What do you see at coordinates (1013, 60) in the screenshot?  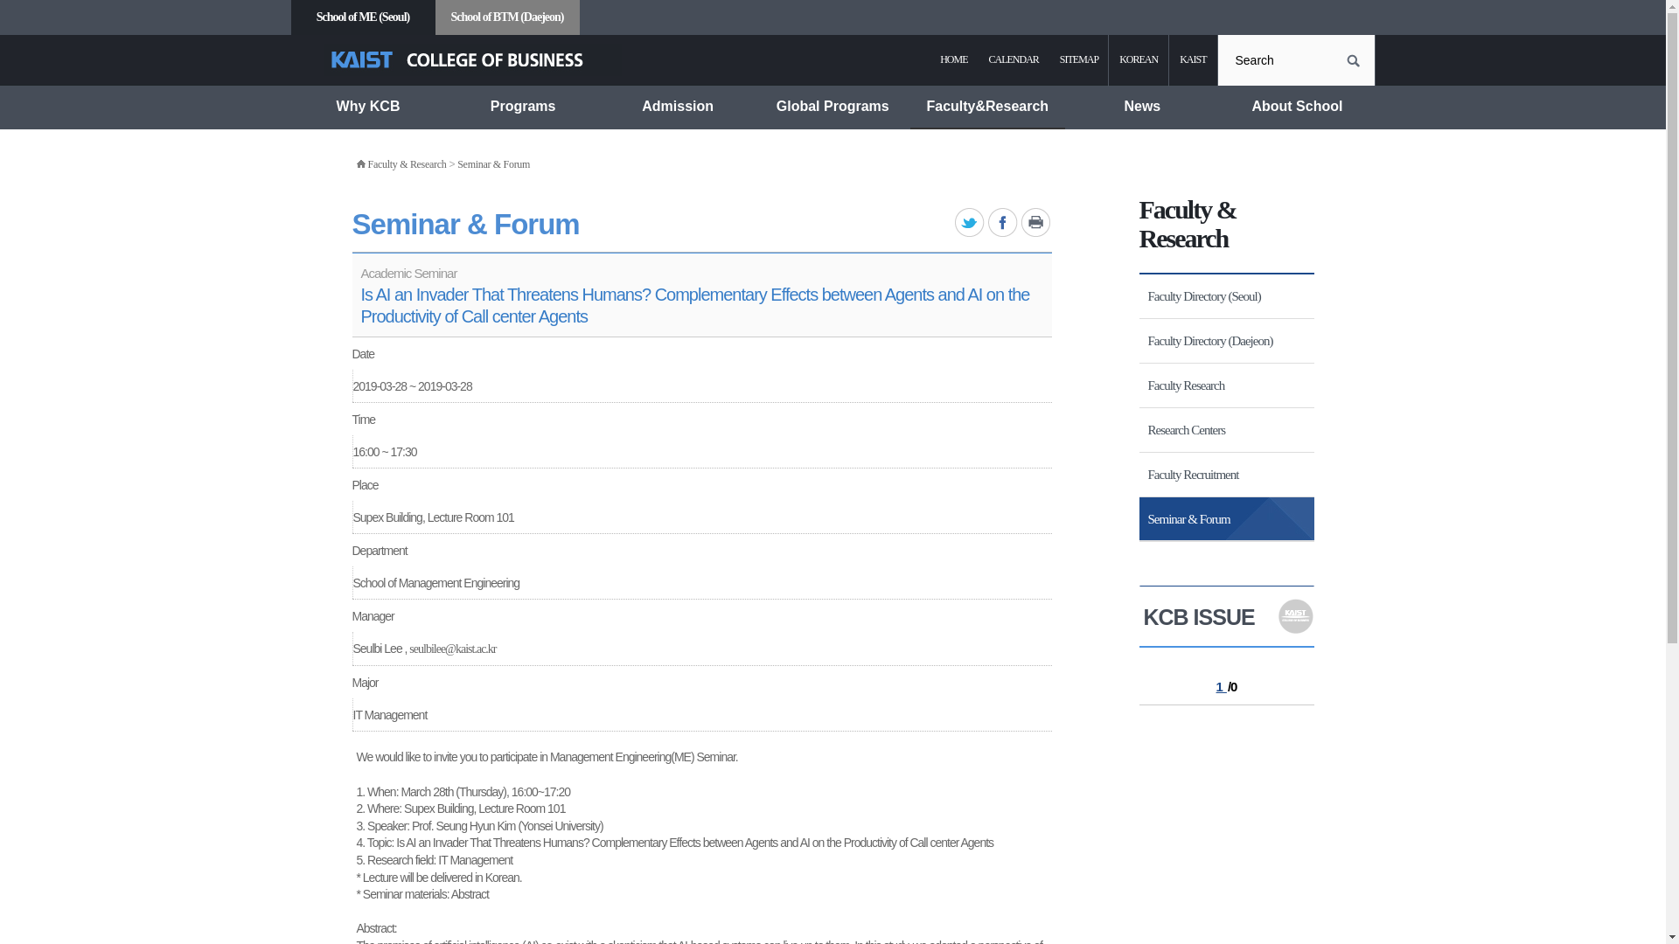 I see `CALENDAR` at bounding box center [1013, 60].